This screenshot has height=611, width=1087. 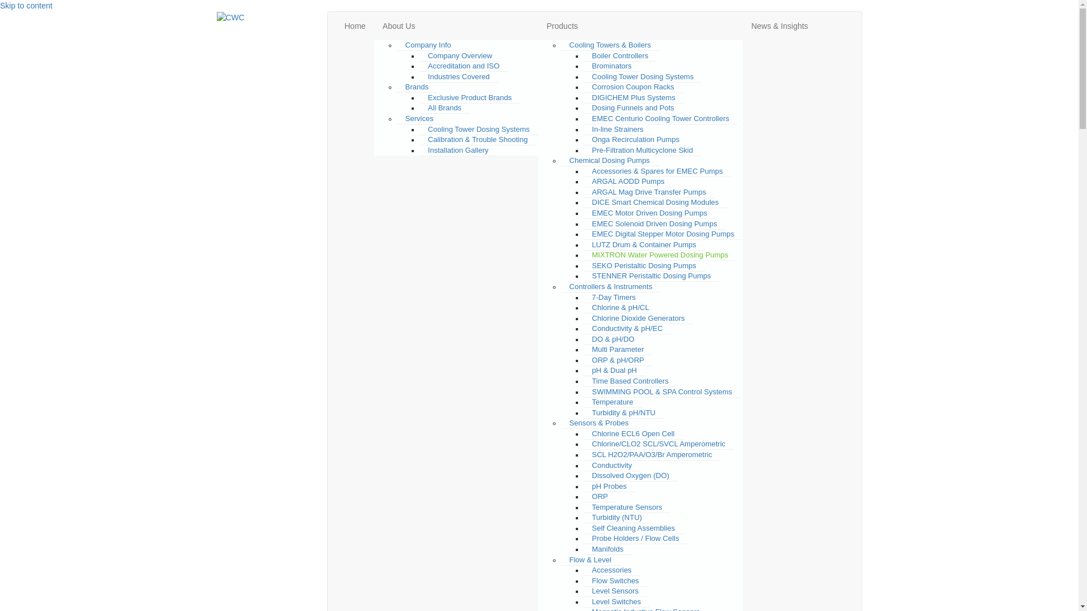 What do you see at coordinates (445, 108) in the screenshot?
I see `All Brands` at bounding box center [445, 108].